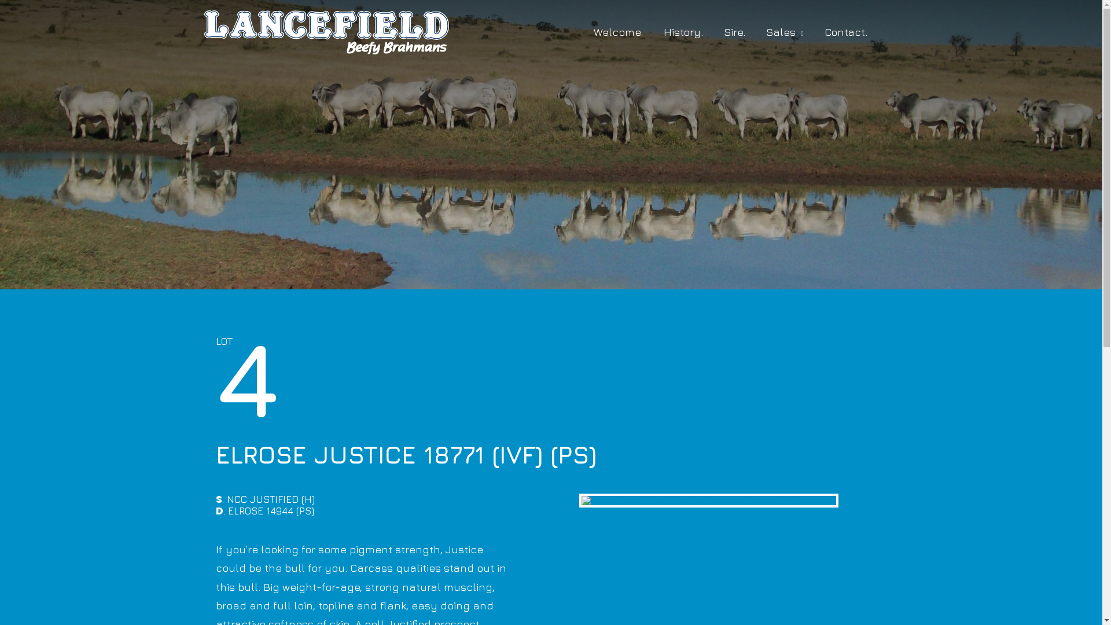 The height and width of the screenshot is (625, 1111). I want to click on Contact., so click(845, 32).